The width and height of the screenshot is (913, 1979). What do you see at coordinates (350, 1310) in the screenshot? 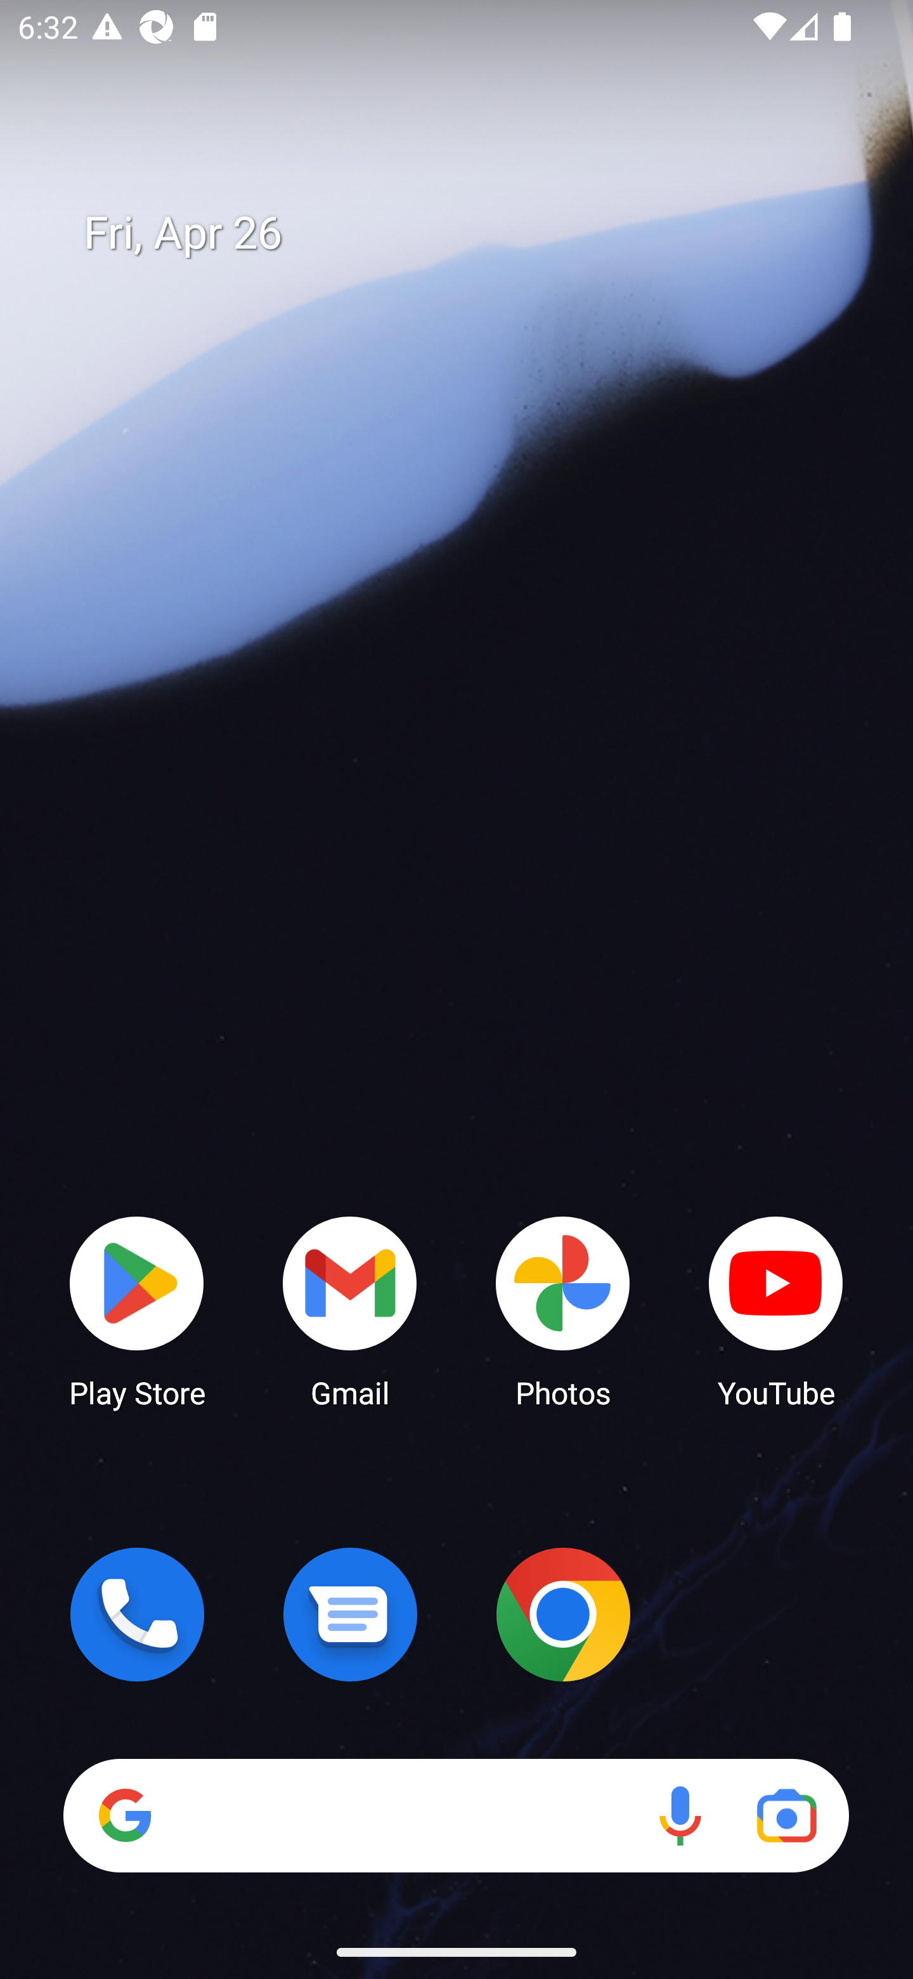
I see `Gmail` at bounding box center [350, 1310].